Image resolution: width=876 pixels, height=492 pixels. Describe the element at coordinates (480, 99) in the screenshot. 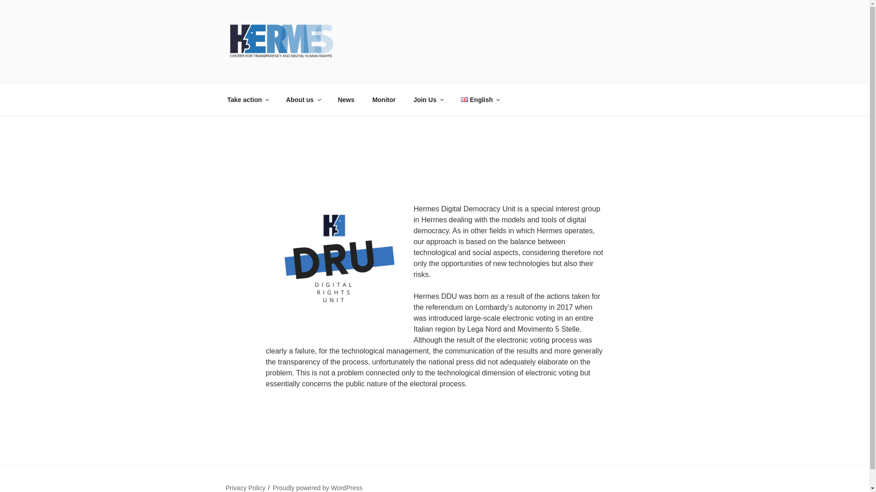

I see `English` at that location.